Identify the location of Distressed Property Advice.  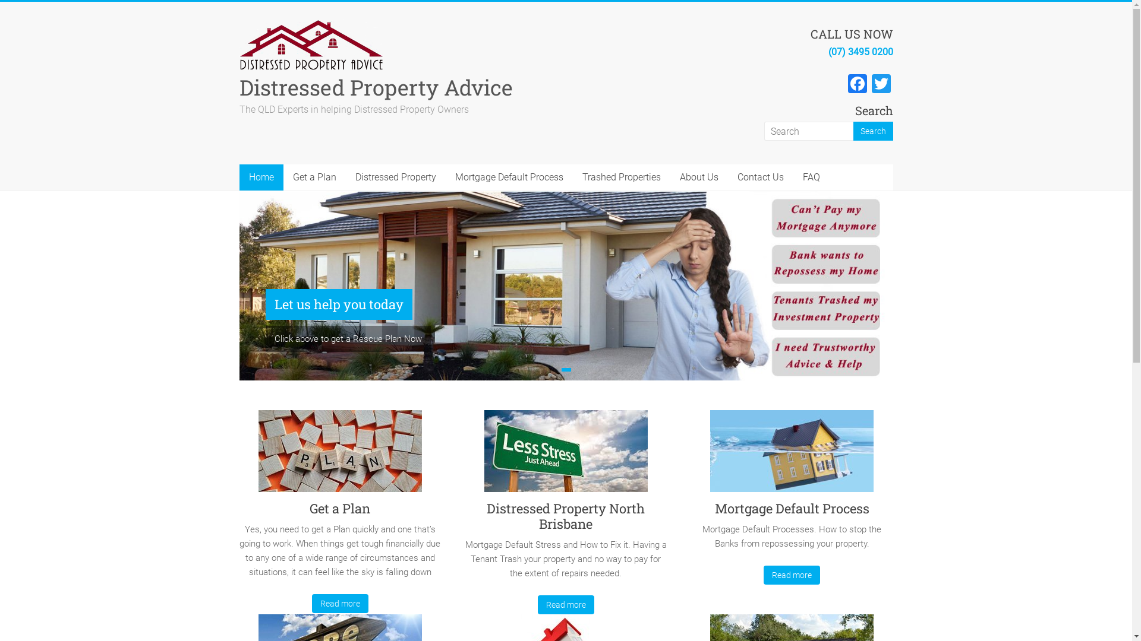
(376, 87).